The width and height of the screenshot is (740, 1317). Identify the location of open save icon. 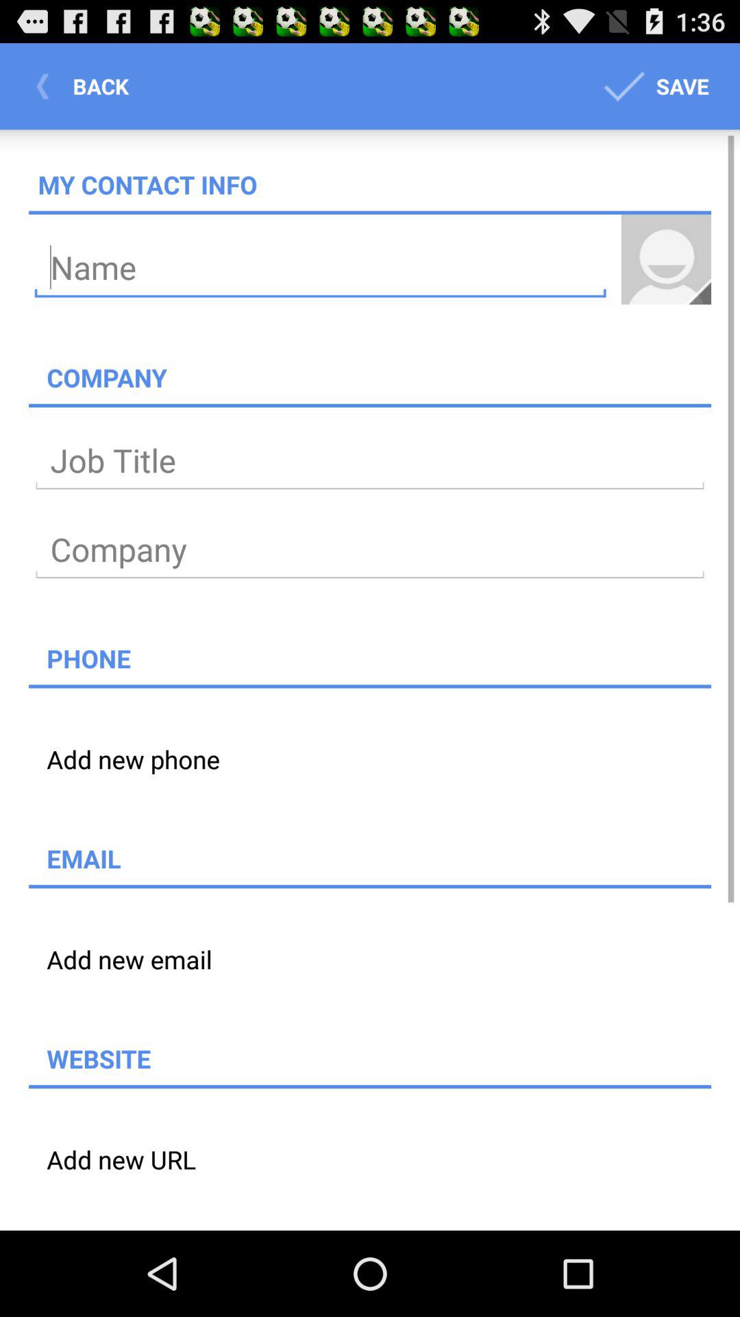
(654, 86).